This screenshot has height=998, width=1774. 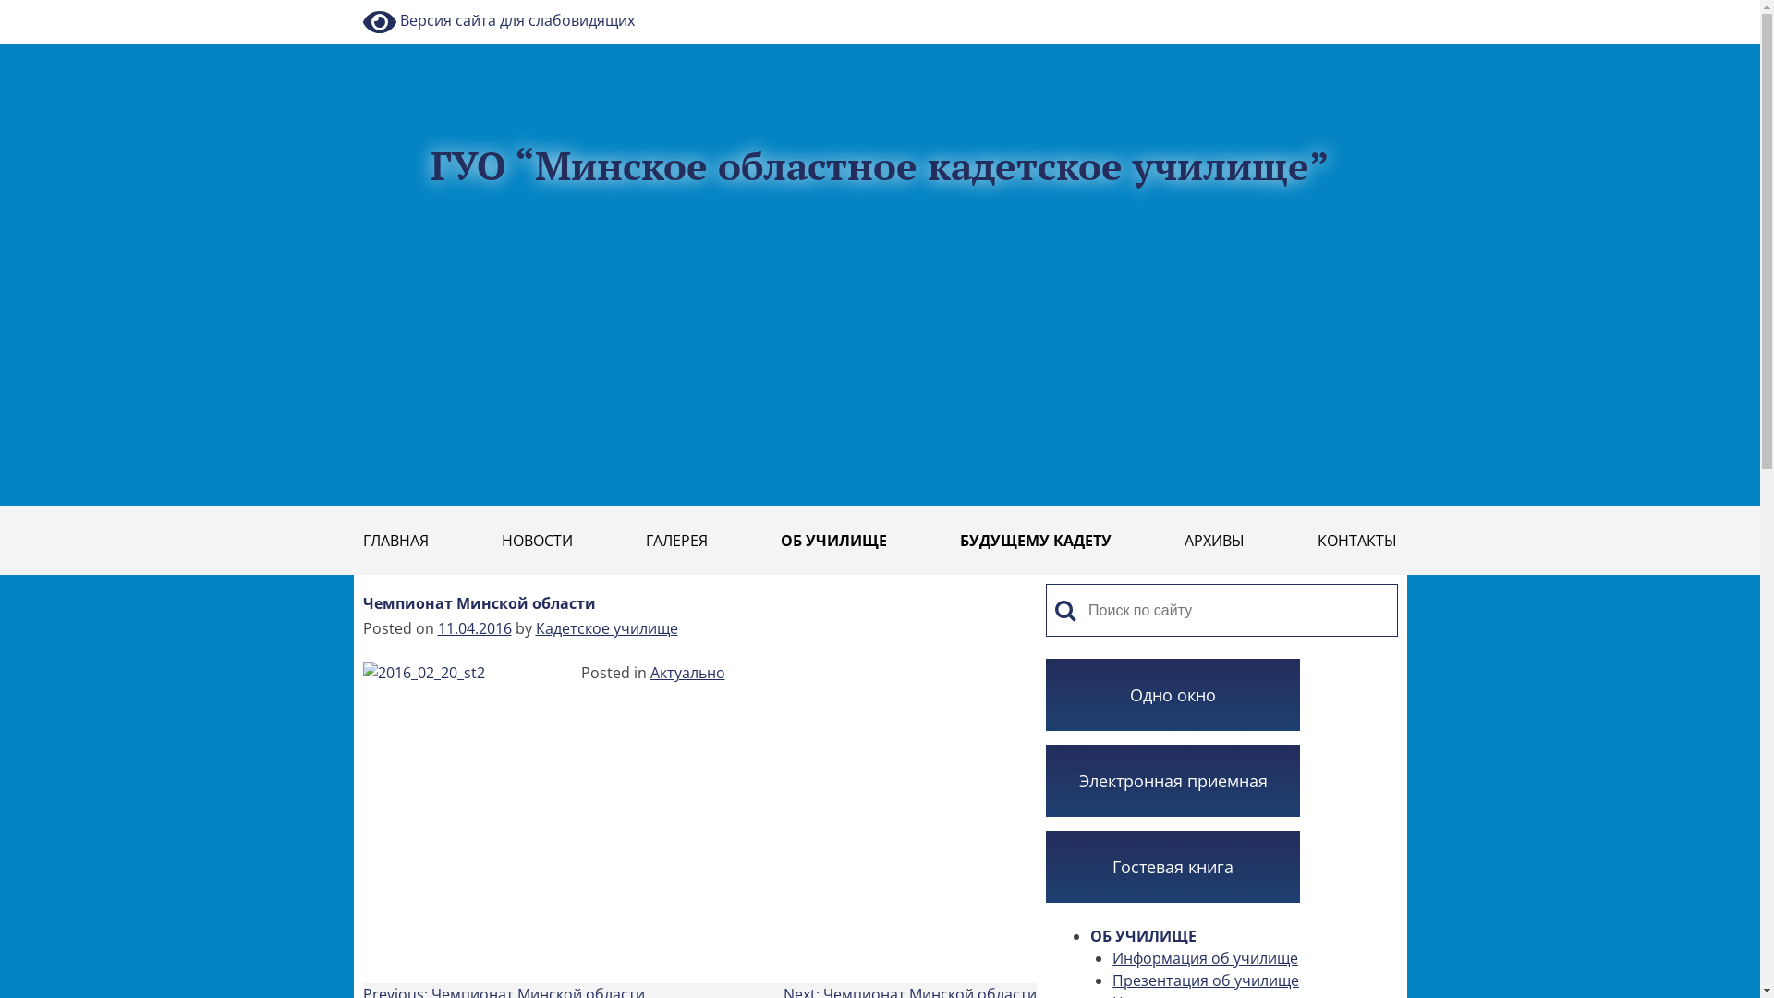 I want to click on Belarusian, so click(x=1356, y=9).